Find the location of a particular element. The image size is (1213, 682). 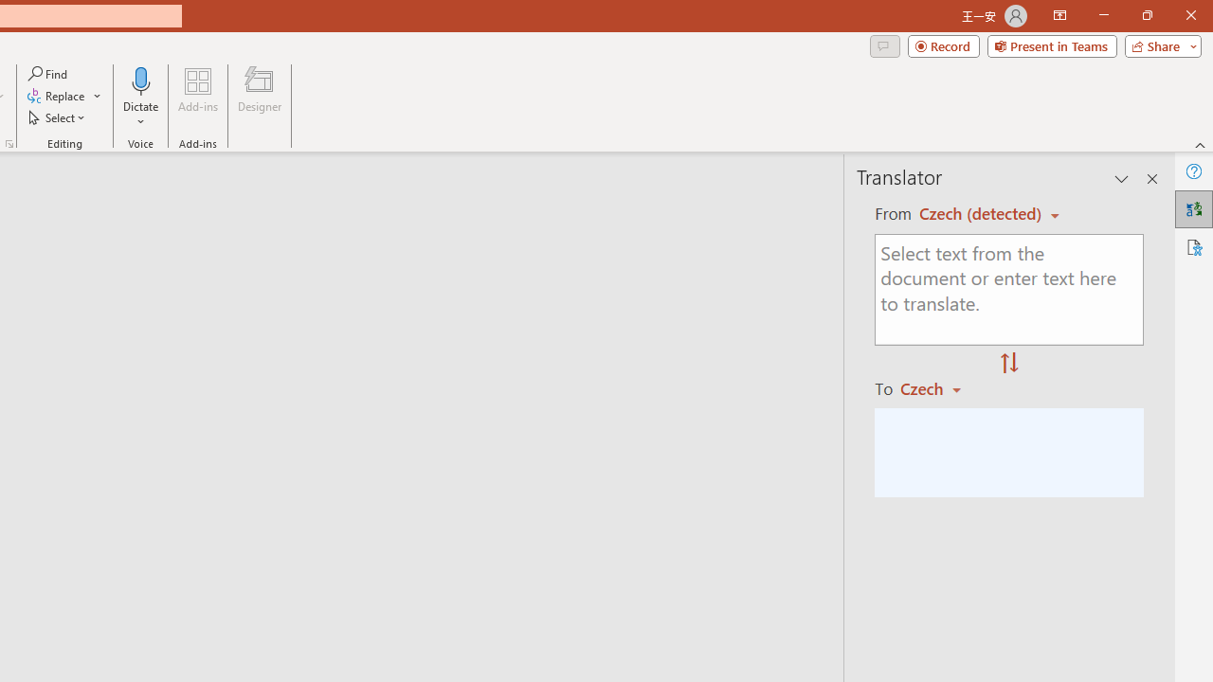

Share is located at coordinates (1159, 45).